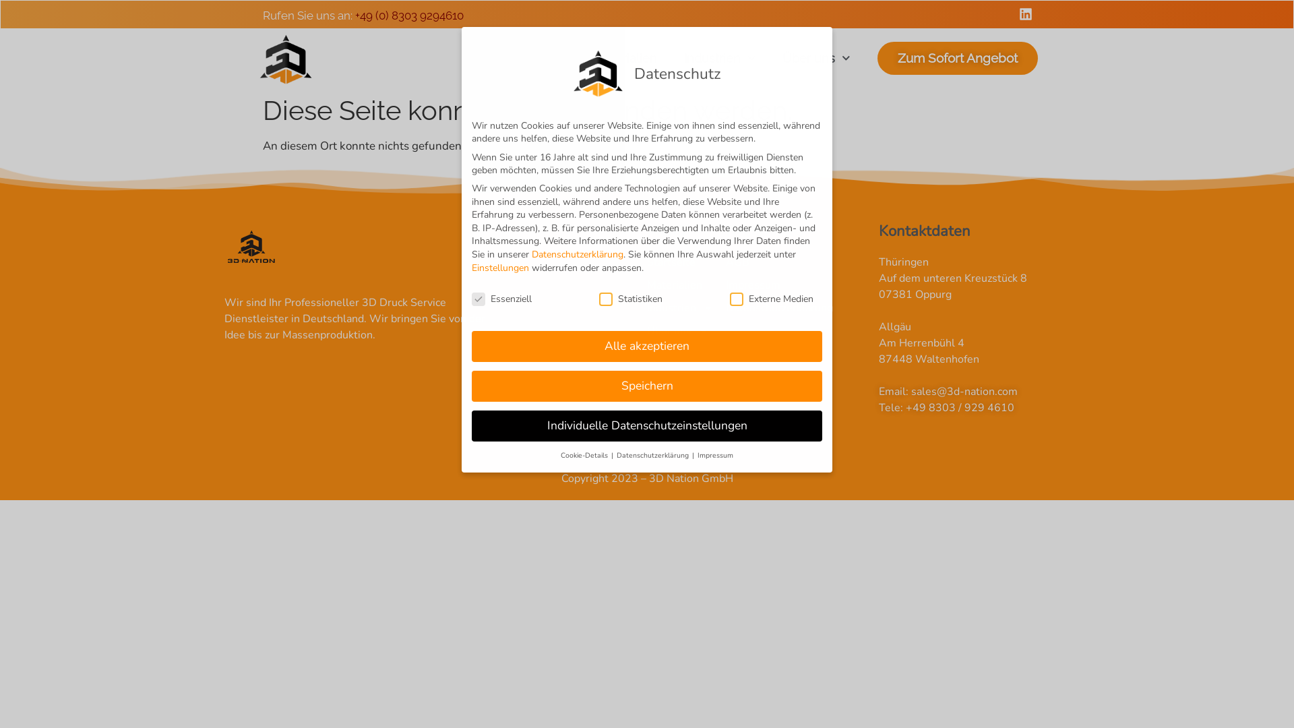  What do you see at coordinates (540, 59) in the screenshot?
I see `Startseite` at bounding box center [540, 59].